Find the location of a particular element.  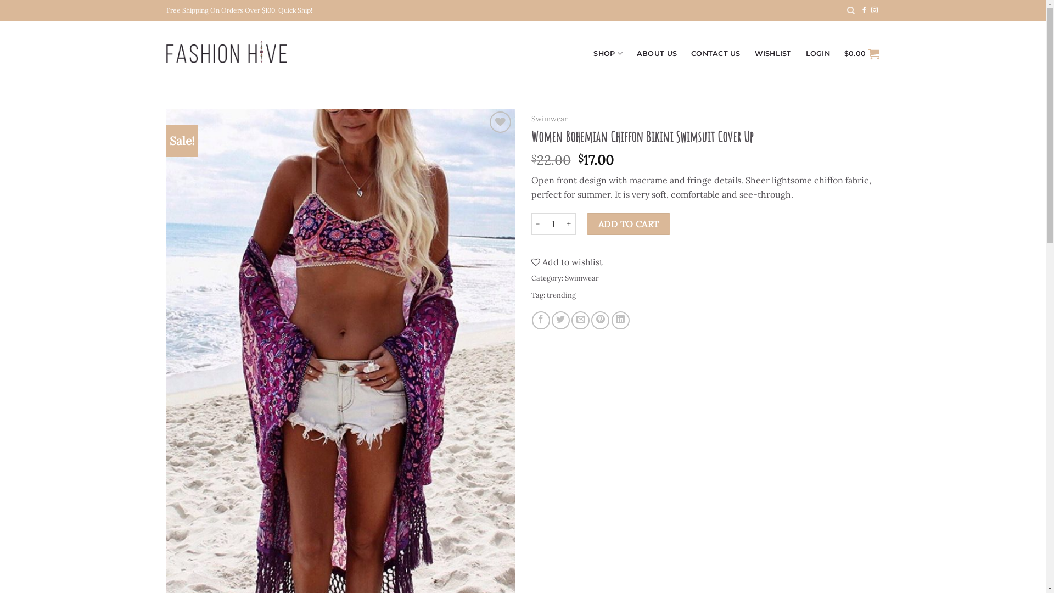

Qty is located at coordinates (553, 224).